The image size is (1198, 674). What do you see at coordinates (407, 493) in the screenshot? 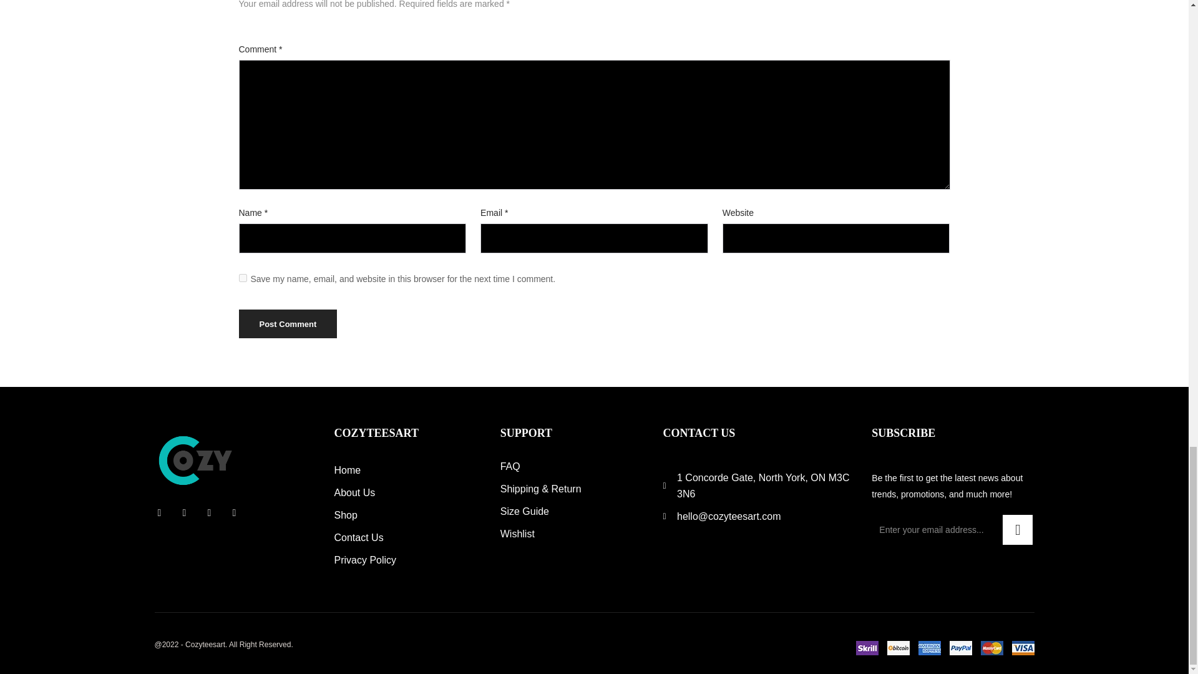
I see `About Us` at bounding box center [407, 493].